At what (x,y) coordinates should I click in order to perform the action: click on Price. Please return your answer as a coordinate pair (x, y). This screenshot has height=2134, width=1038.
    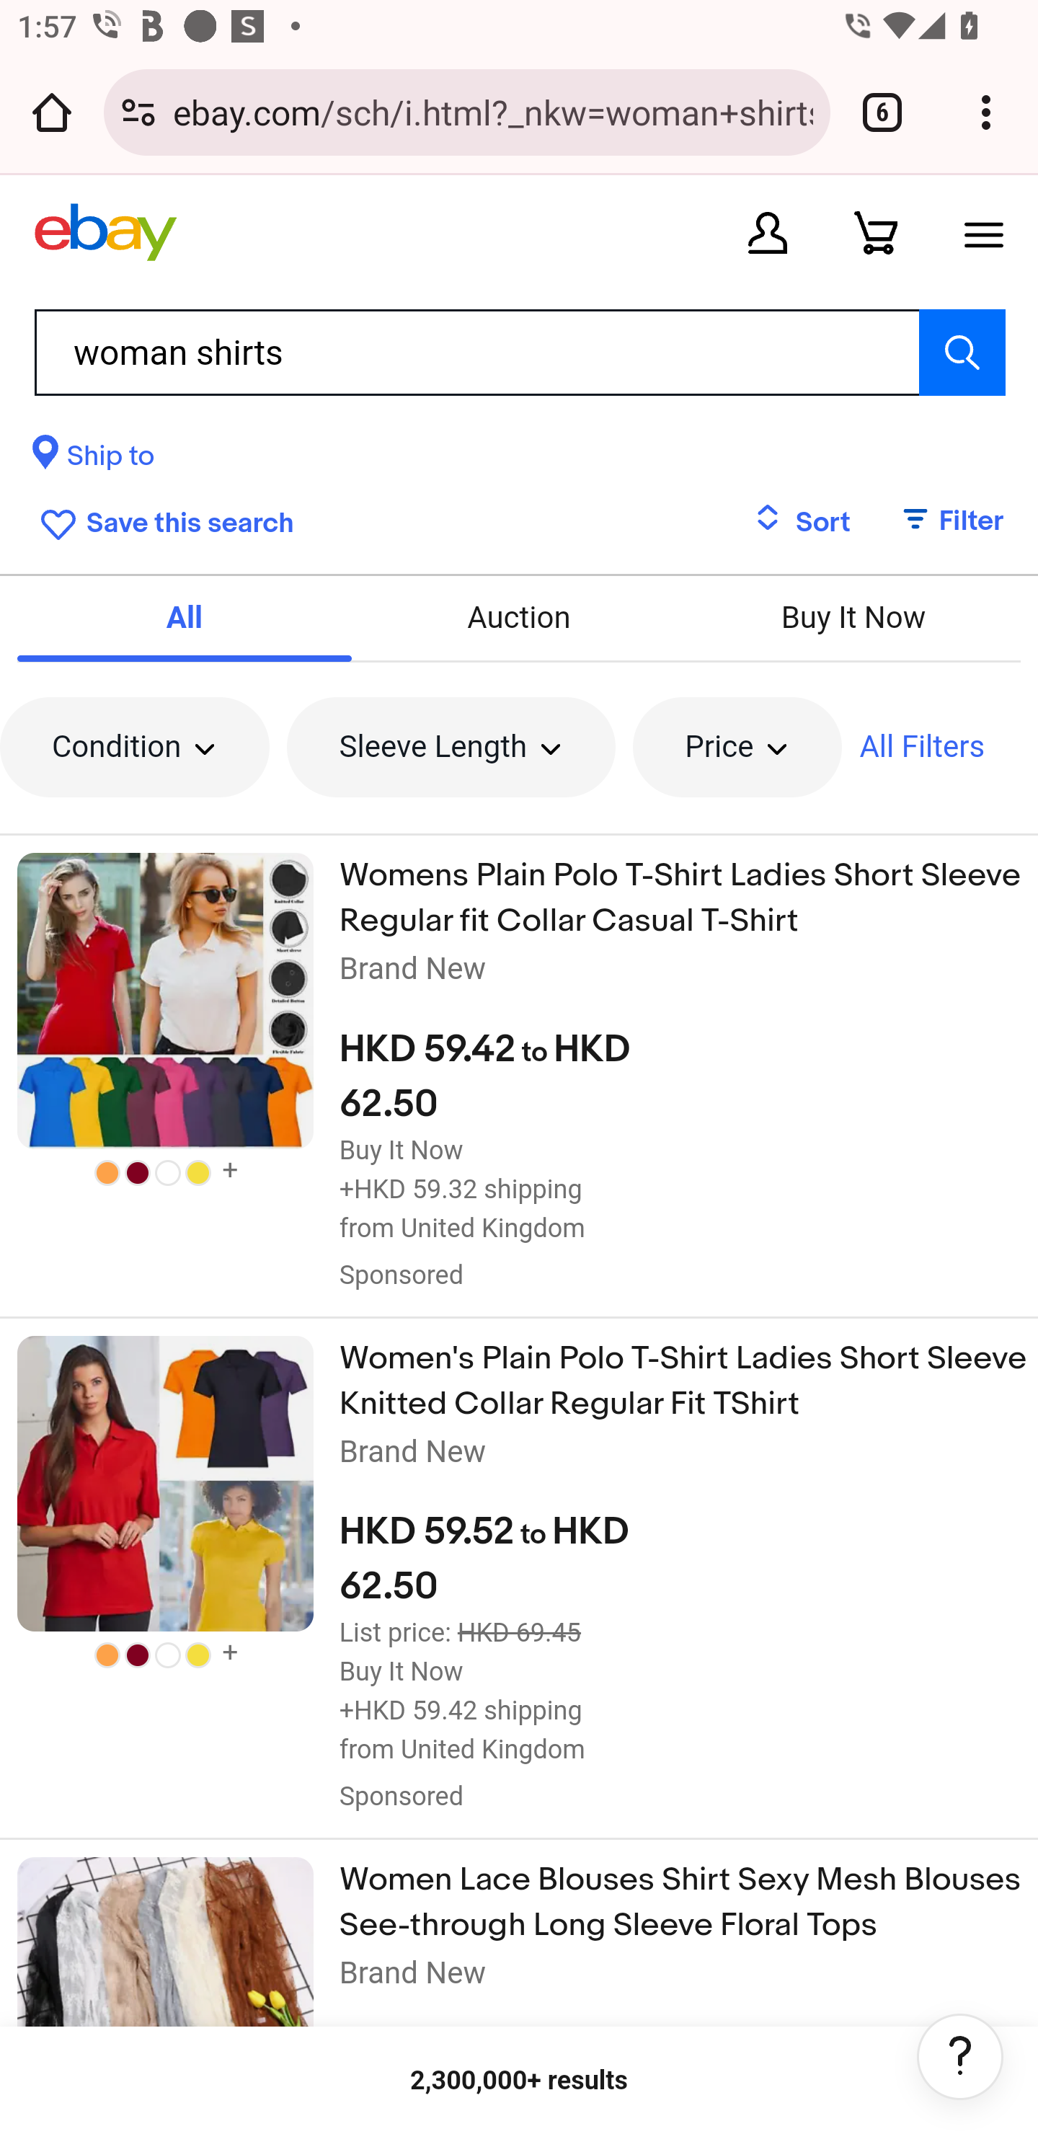
    Looking at the image, I should click on (737, 747).